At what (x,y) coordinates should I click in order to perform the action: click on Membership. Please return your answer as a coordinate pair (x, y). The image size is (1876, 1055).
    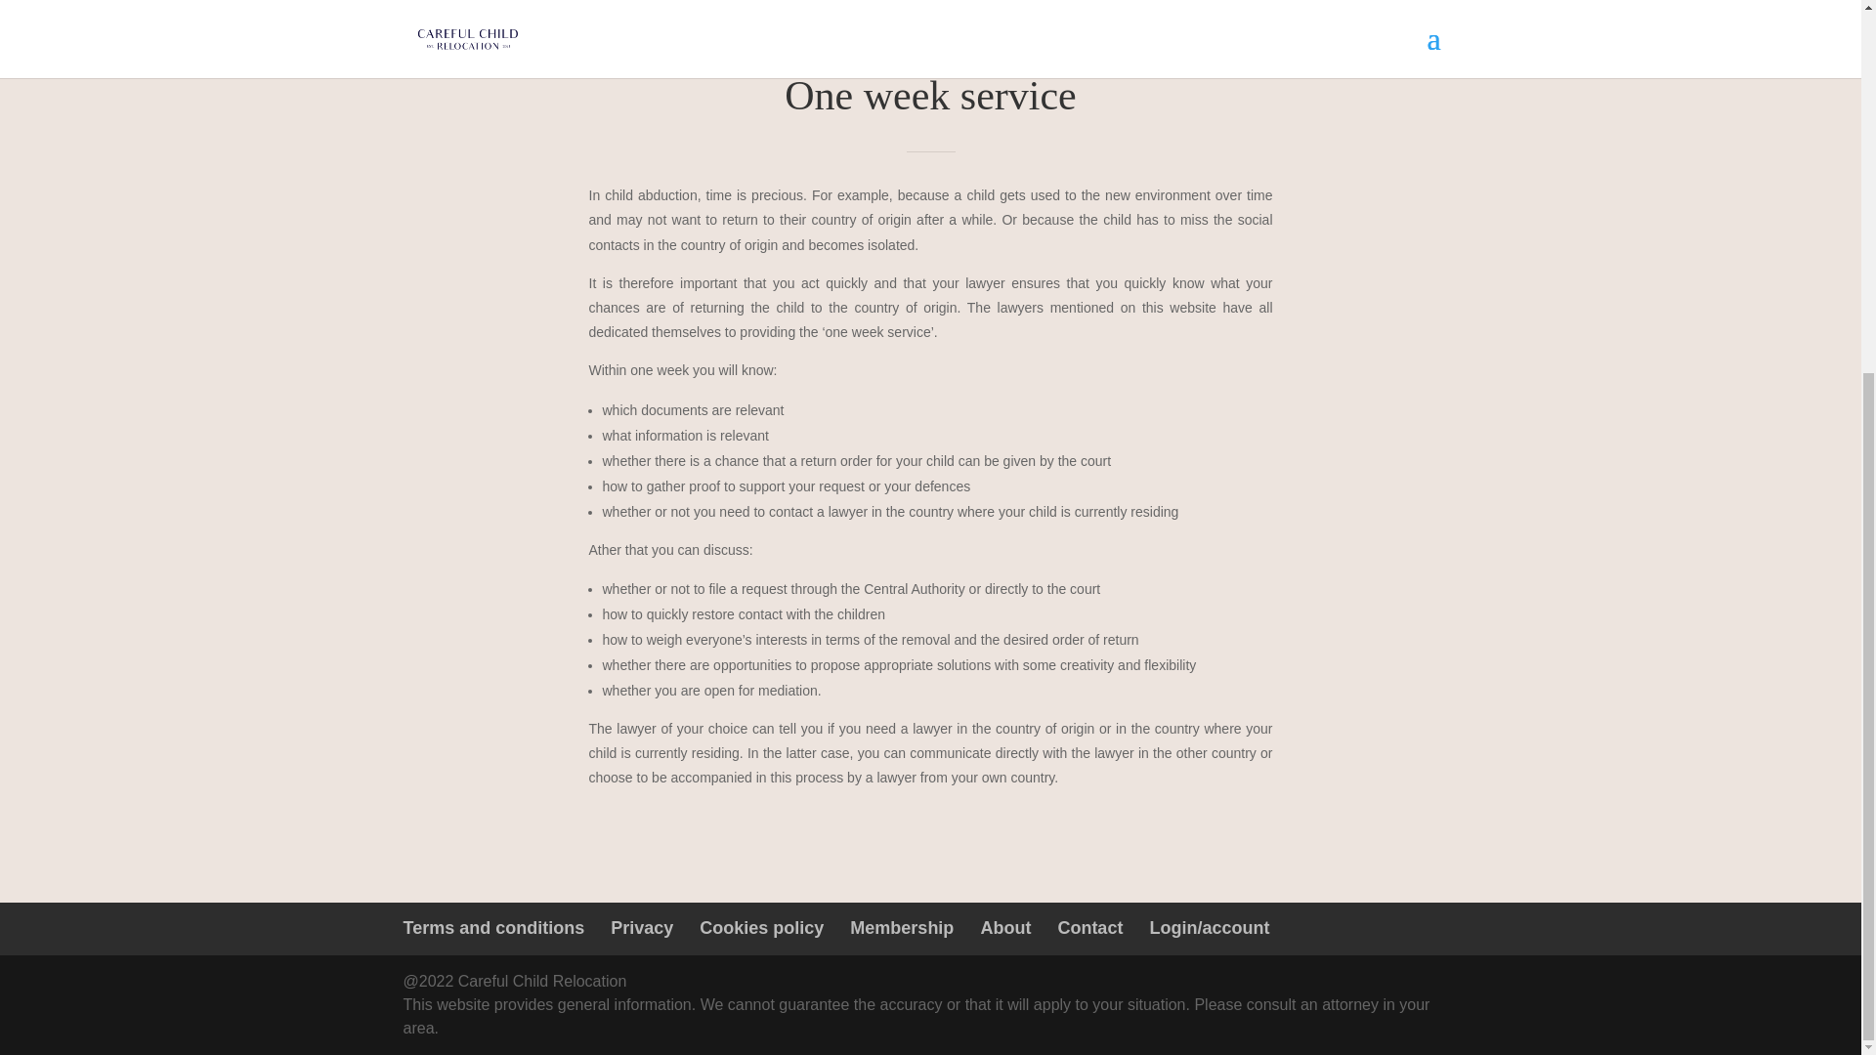
    Looking at the image, I should click on (901, 928).